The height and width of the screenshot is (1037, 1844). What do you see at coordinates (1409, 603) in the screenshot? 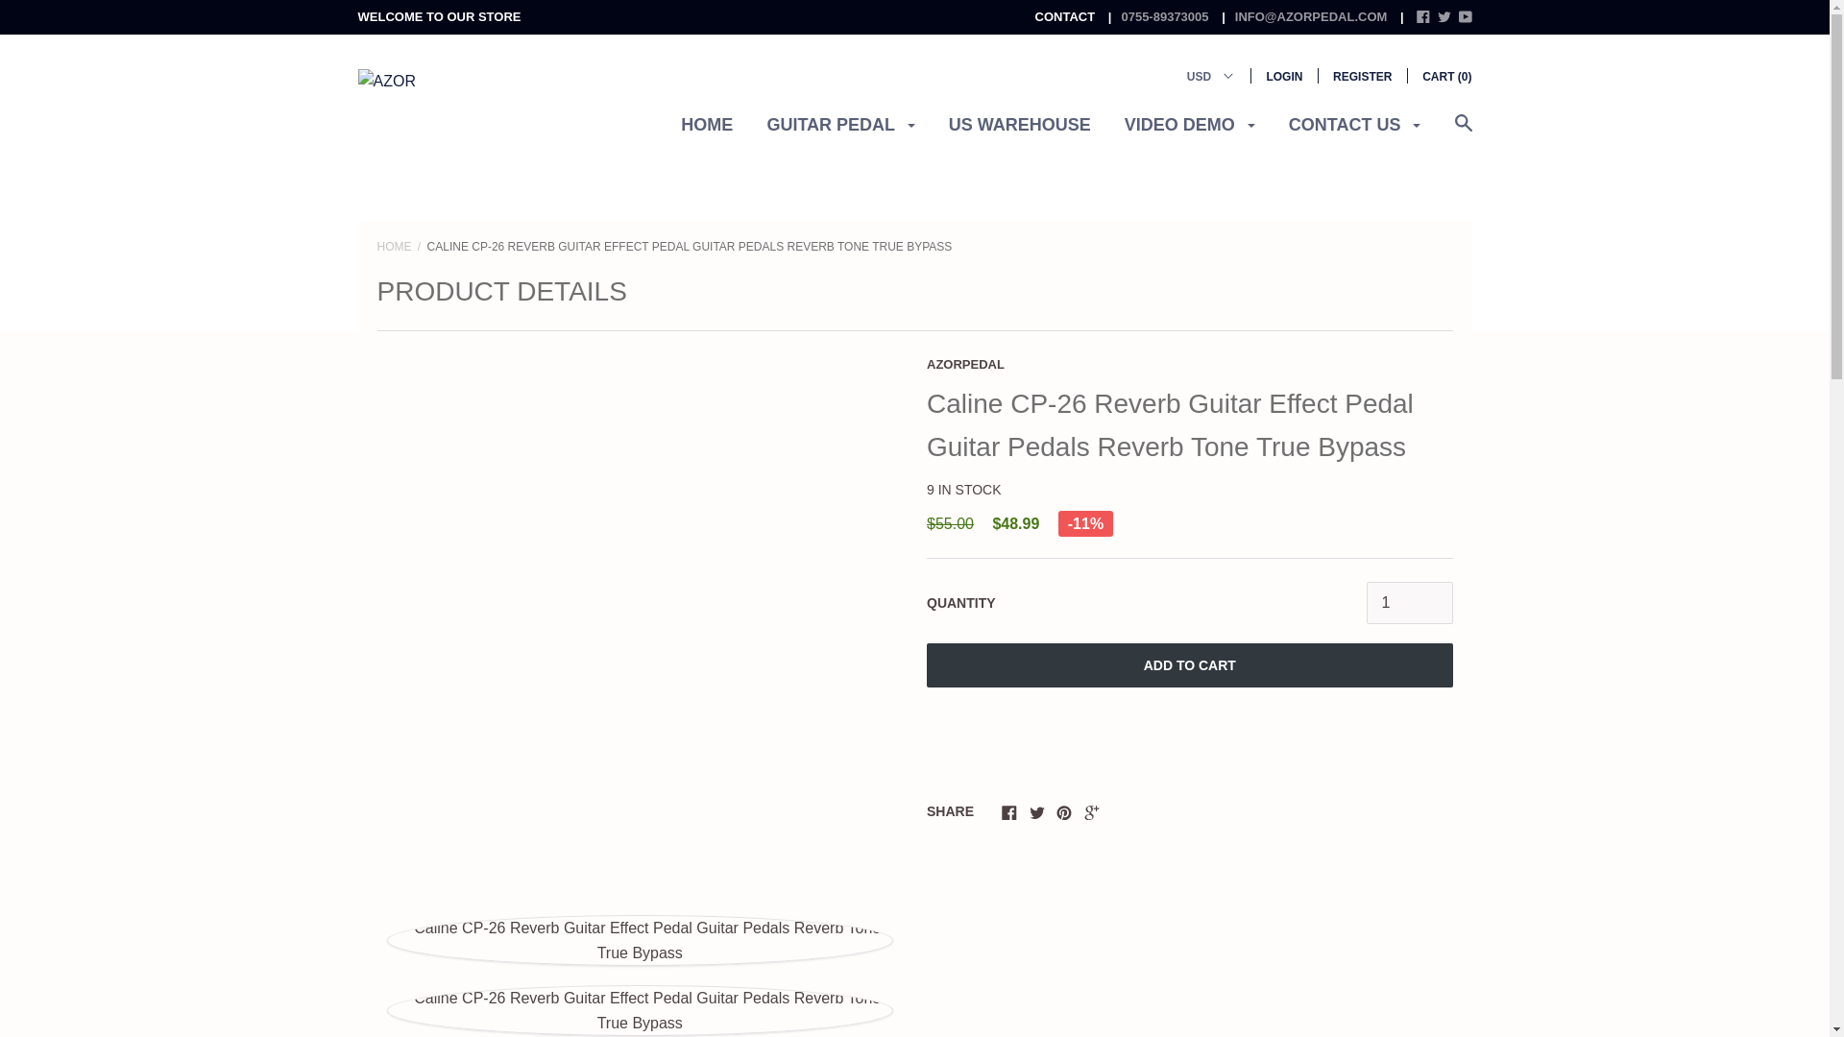
I see `1` at bounding box center [1409, 603].